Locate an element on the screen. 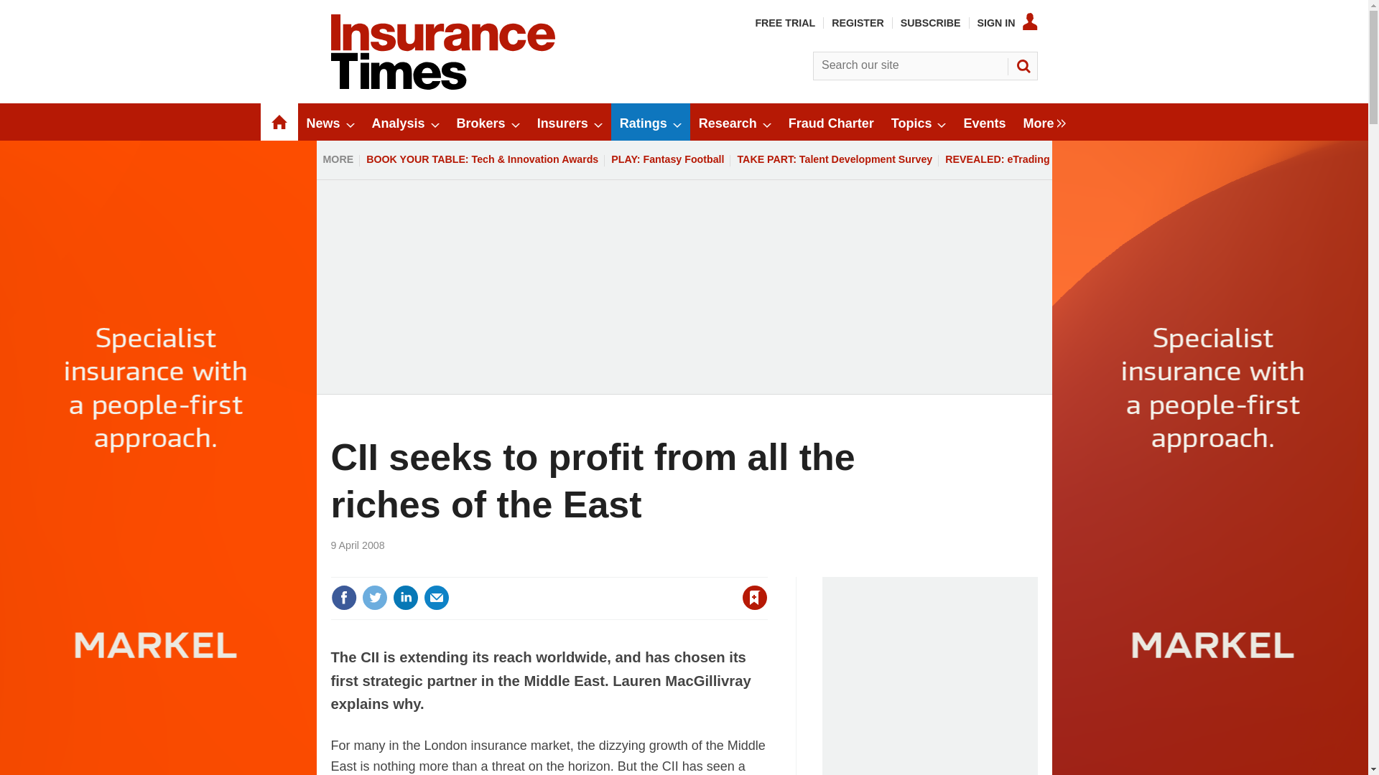 The image size is (1379, 775). TAKE PART: Talent Development Survey is located at coordinates (835, 159).